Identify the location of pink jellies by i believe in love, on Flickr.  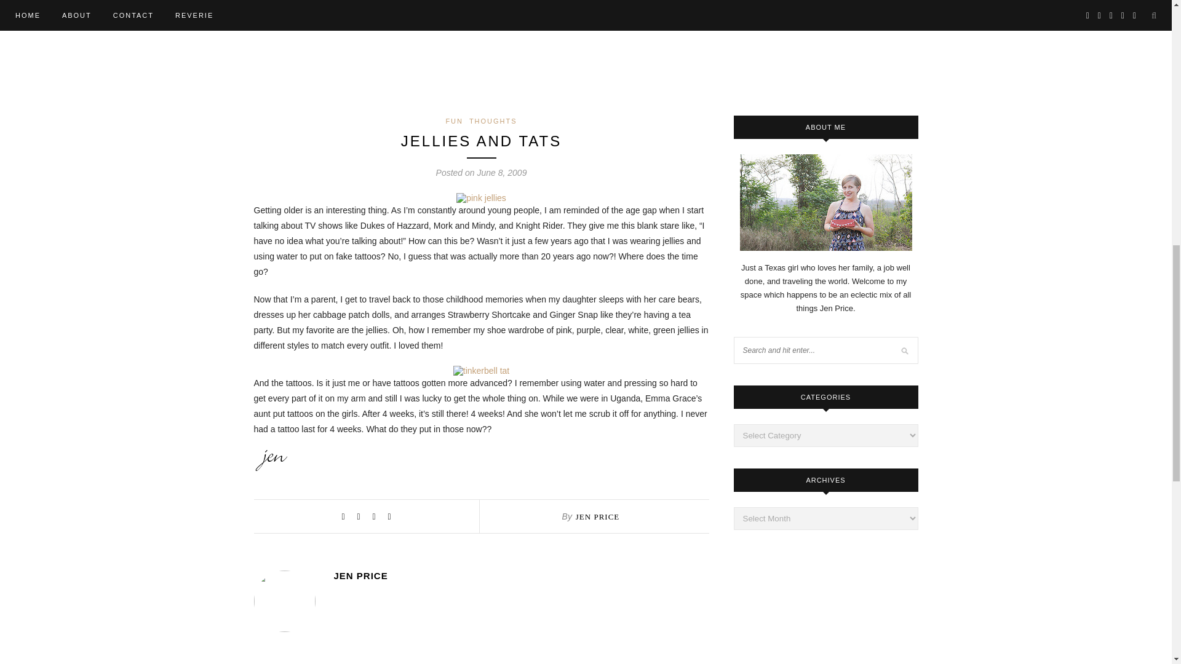
(481, 198).